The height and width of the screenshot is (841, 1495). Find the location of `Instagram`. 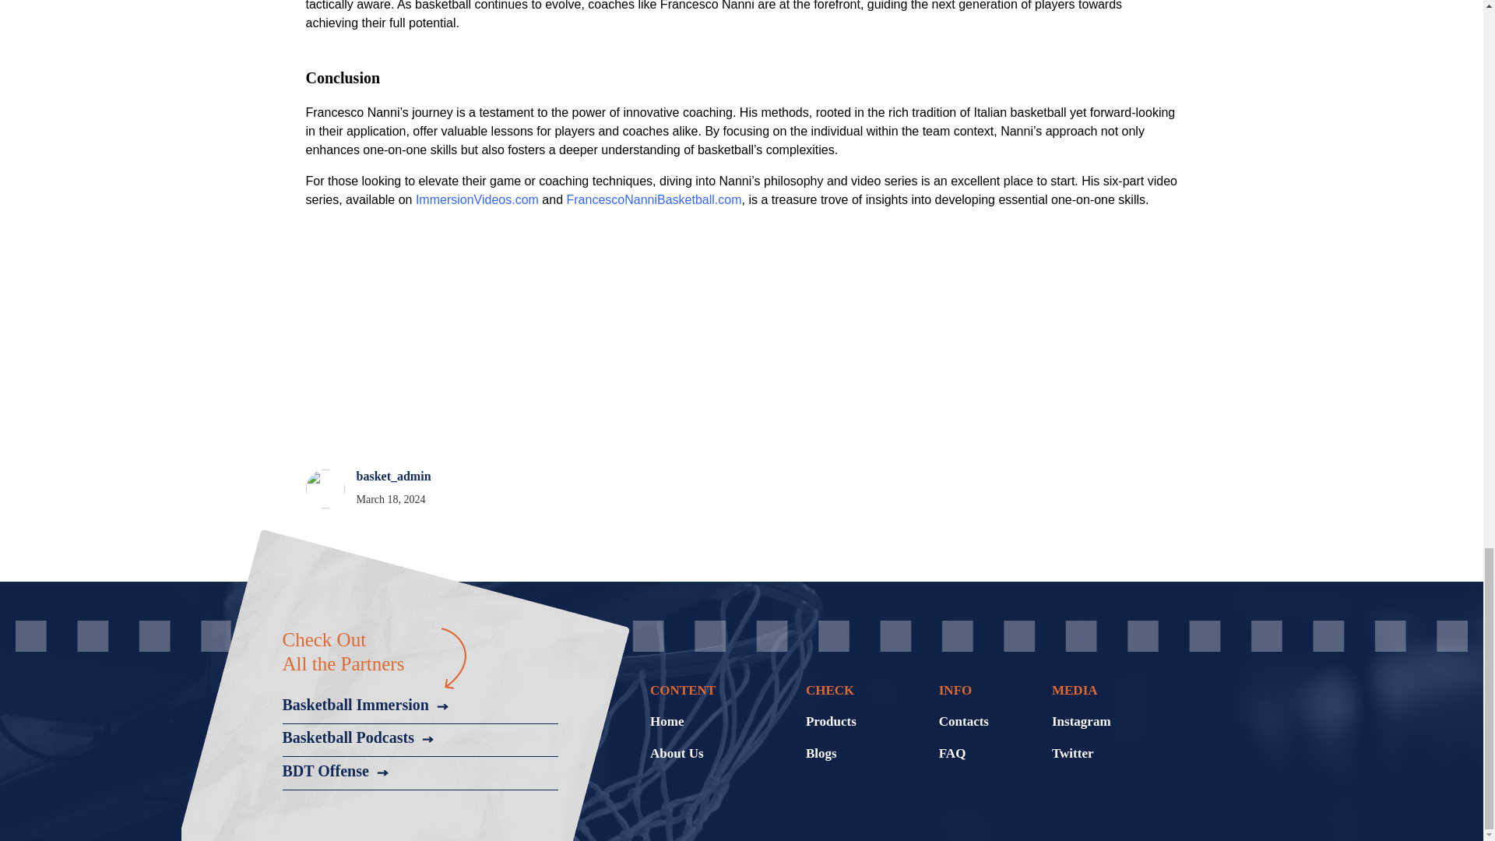

Instagram is located at coordinates (1081, 721).